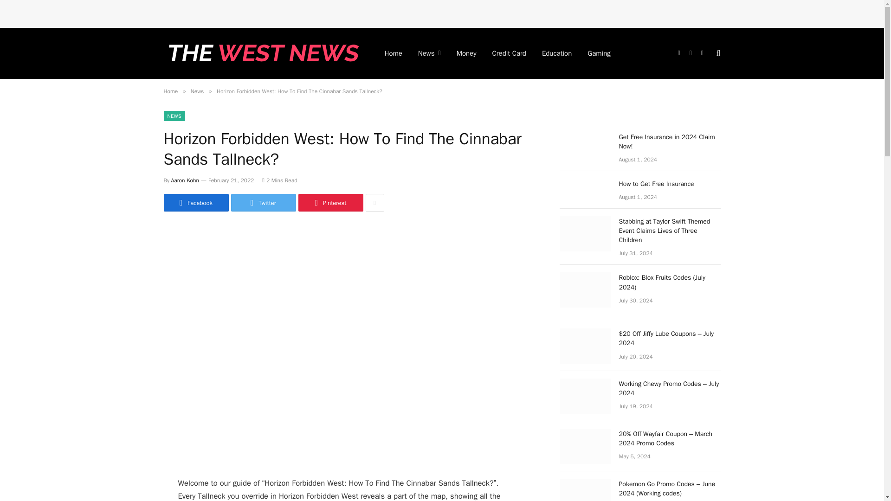  I want to click on Aaron Kohn, so click(185, 180).